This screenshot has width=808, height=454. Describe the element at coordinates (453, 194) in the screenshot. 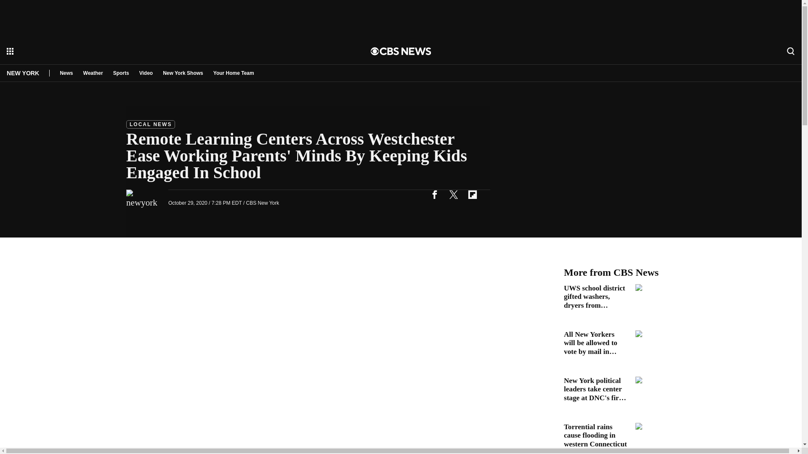

I see `twitter` at that location.